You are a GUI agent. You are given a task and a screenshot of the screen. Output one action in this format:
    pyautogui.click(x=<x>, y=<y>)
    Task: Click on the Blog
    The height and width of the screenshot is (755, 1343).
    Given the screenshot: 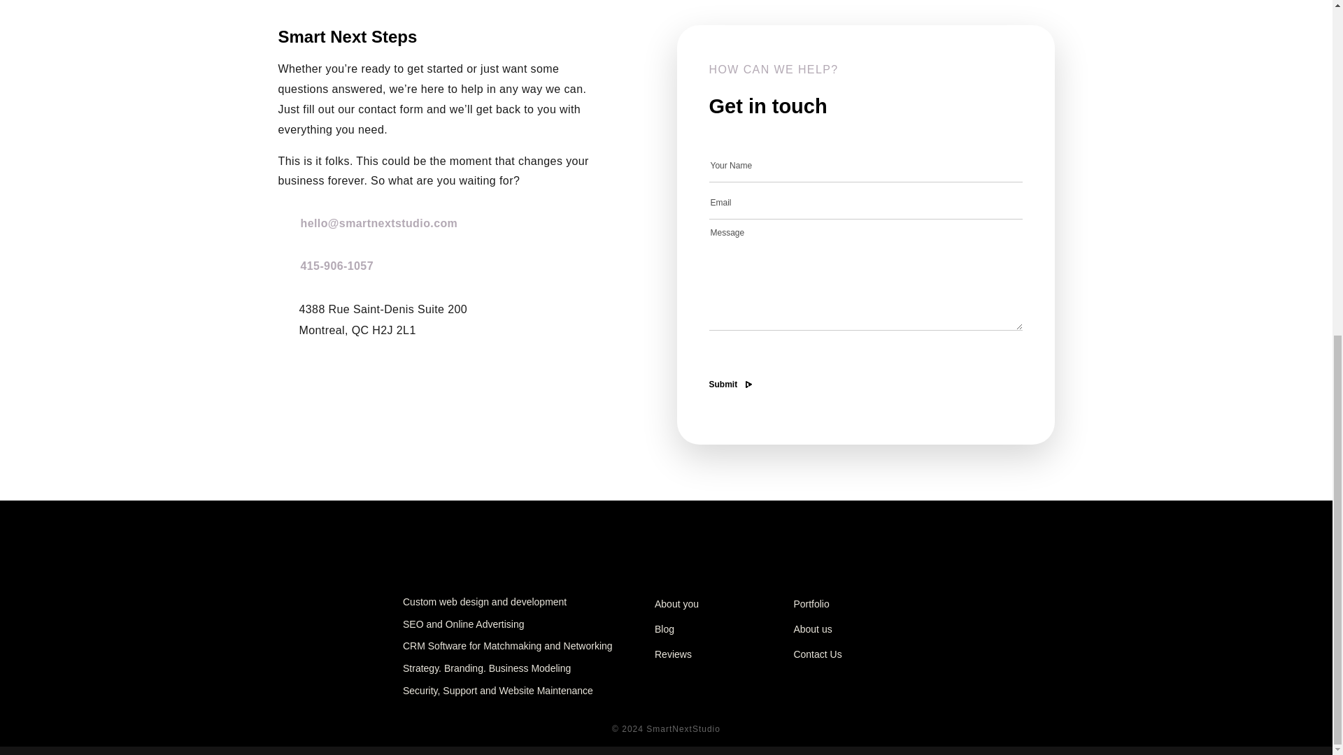 What is the action you would take?
    pyautogui.click(x=665, y=629)
    